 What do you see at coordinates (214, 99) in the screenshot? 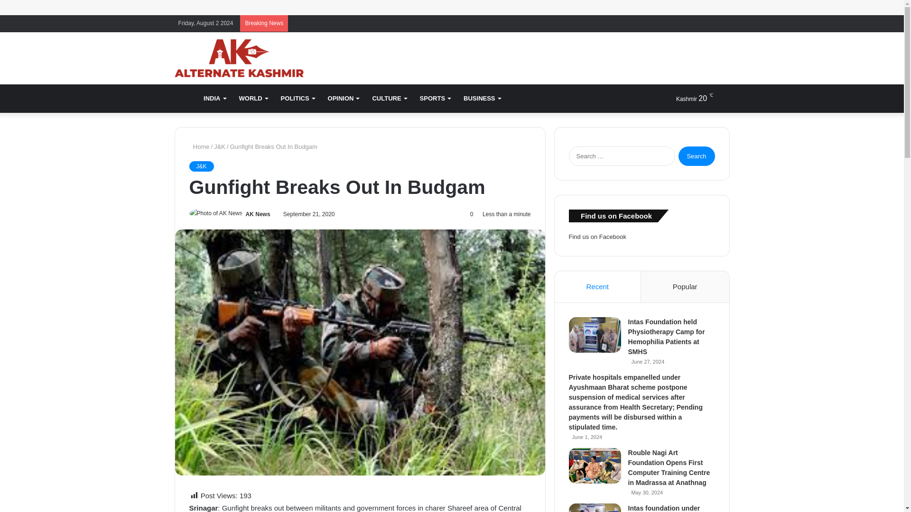
I see `INDIA` at bounding box center [214, 99].